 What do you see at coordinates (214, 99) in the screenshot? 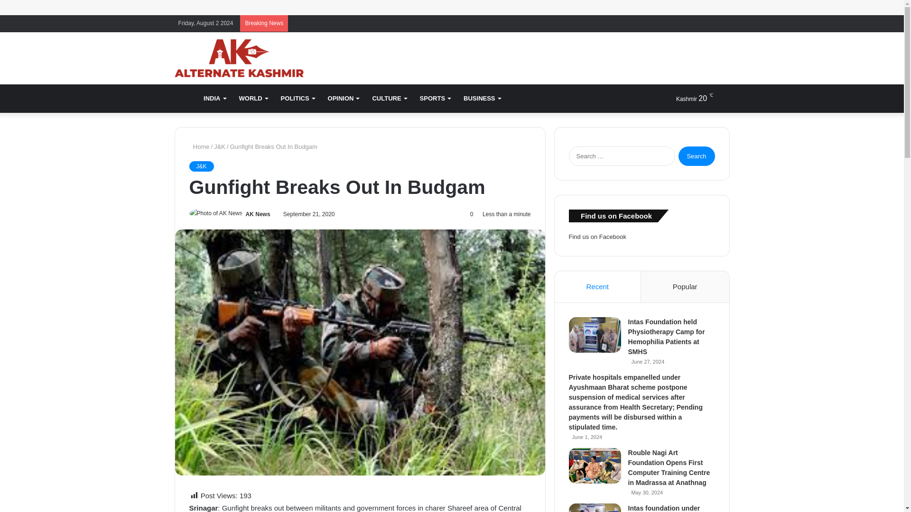
I see `INDIA` at bounding box center [214, 99].